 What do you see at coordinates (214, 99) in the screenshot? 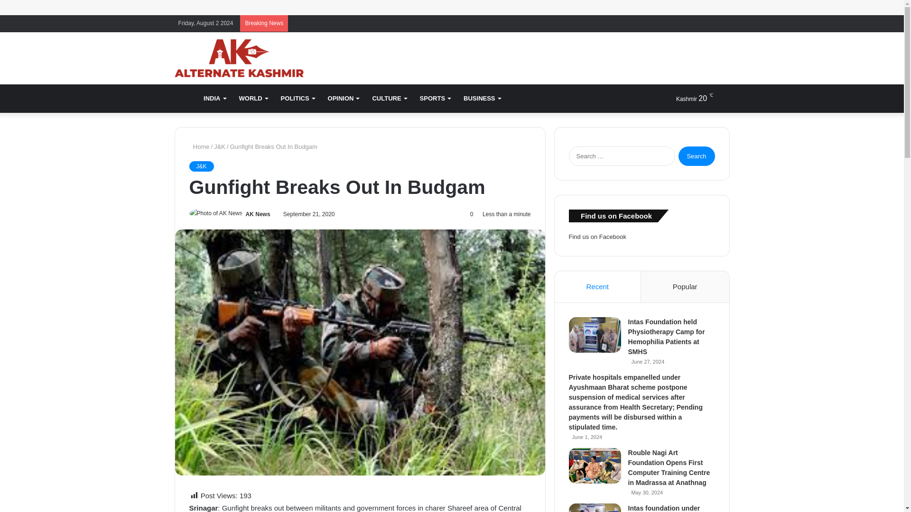
I see `INDIA` at bounding box center [214, 99].